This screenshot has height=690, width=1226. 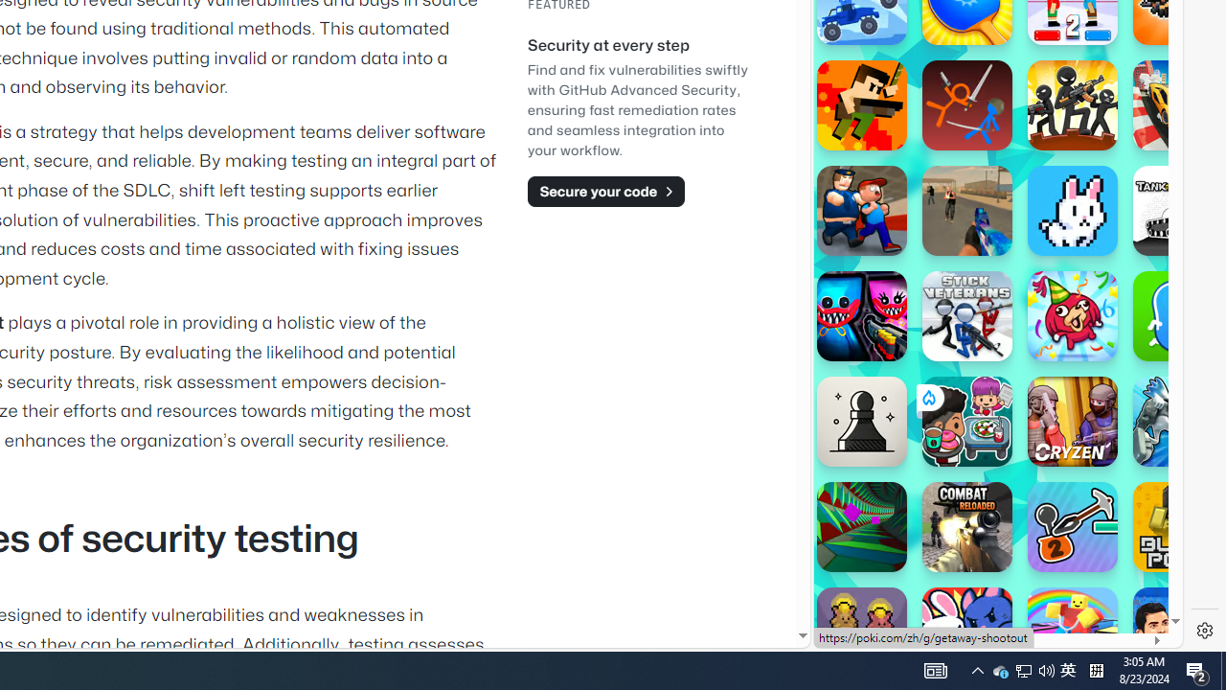 I want to click on Cave Chaos, so click(x=862, y=632).